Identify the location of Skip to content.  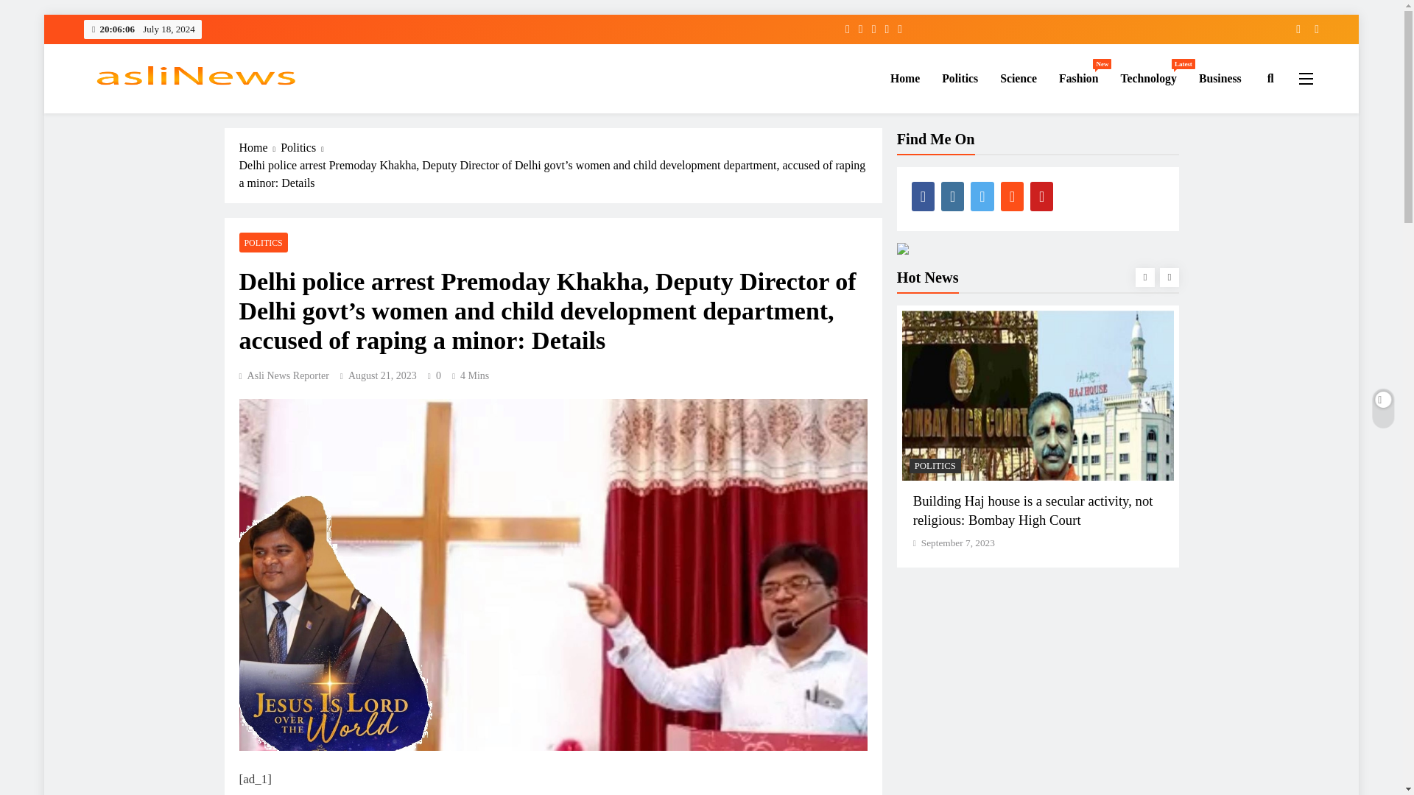
(1078, 78).